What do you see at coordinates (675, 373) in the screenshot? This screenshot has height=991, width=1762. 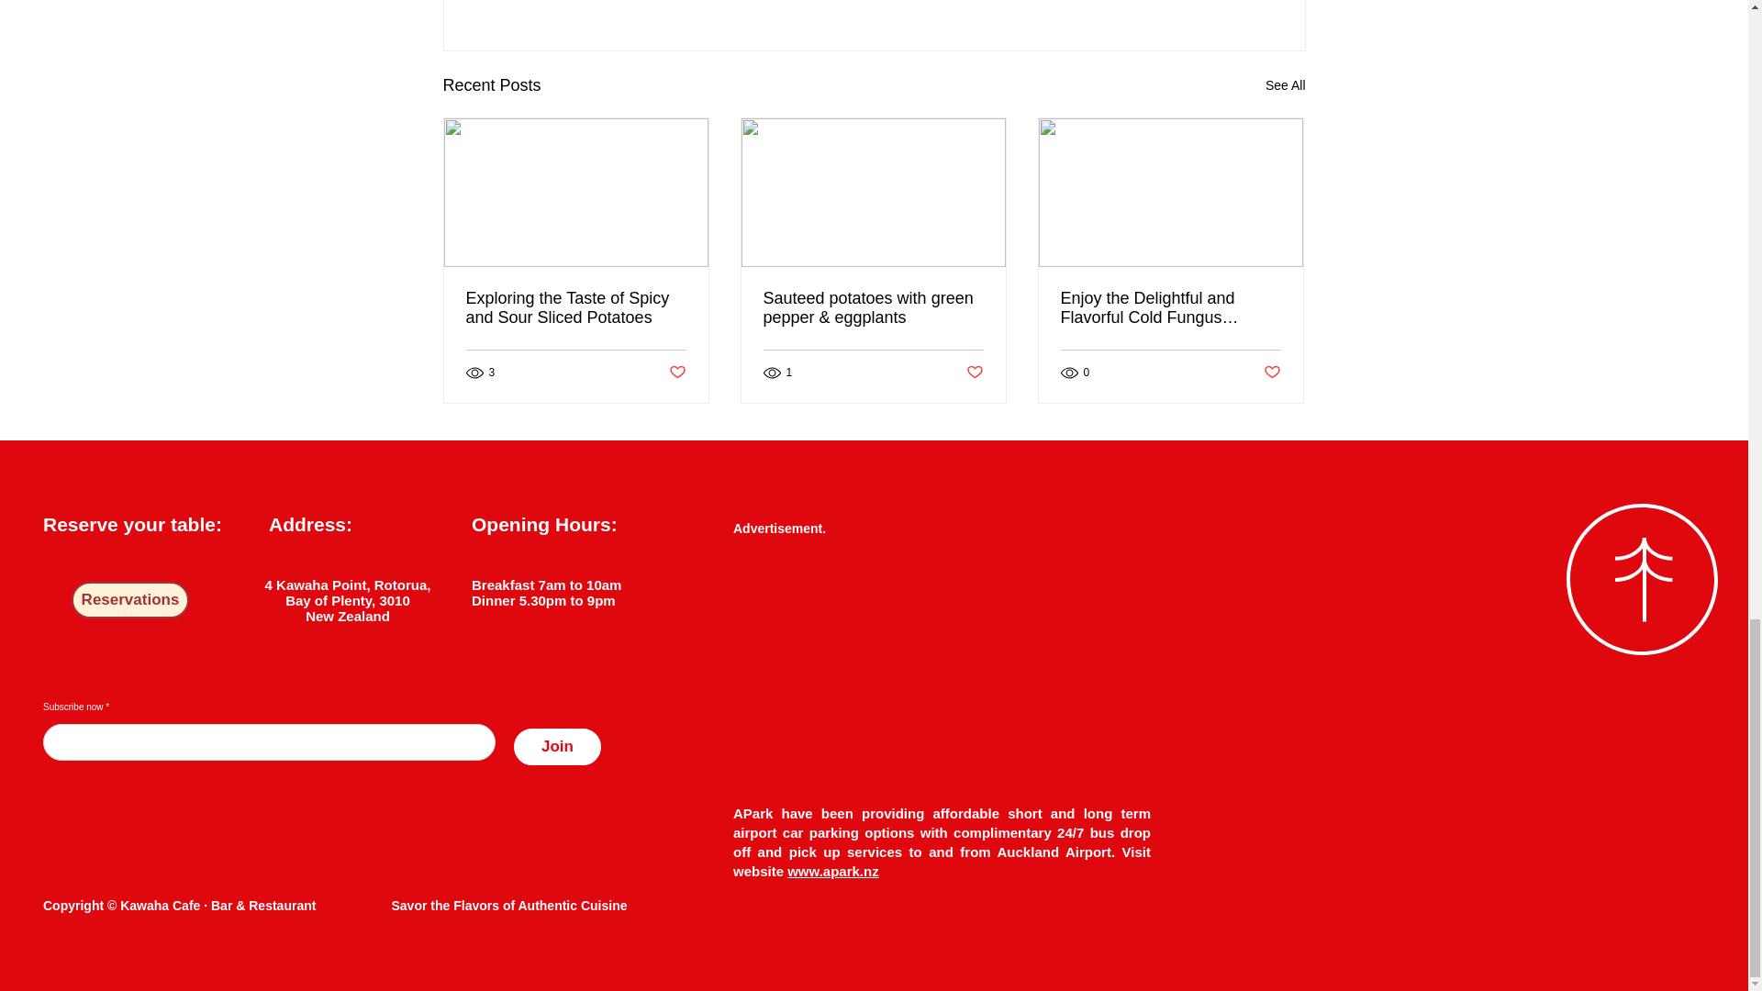 I see `Post not marked as liked` at bounding box center [675, 373].